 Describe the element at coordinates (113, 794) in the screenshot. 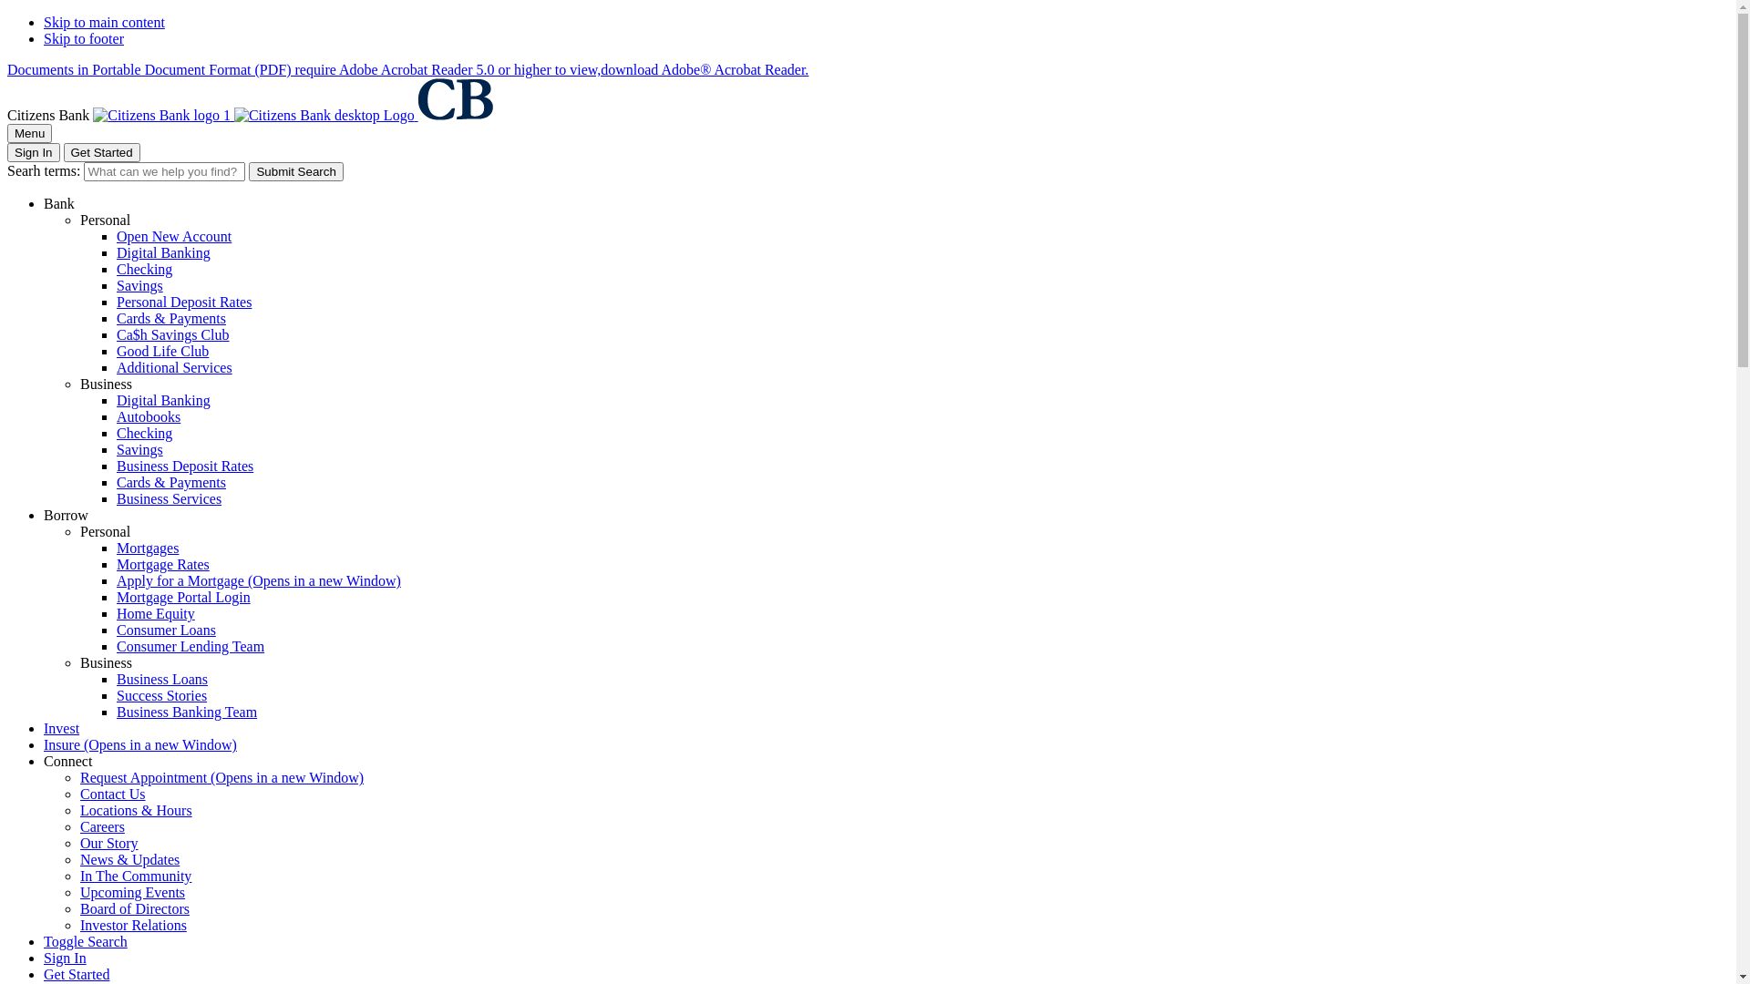

I see `Contact Us` at that location.